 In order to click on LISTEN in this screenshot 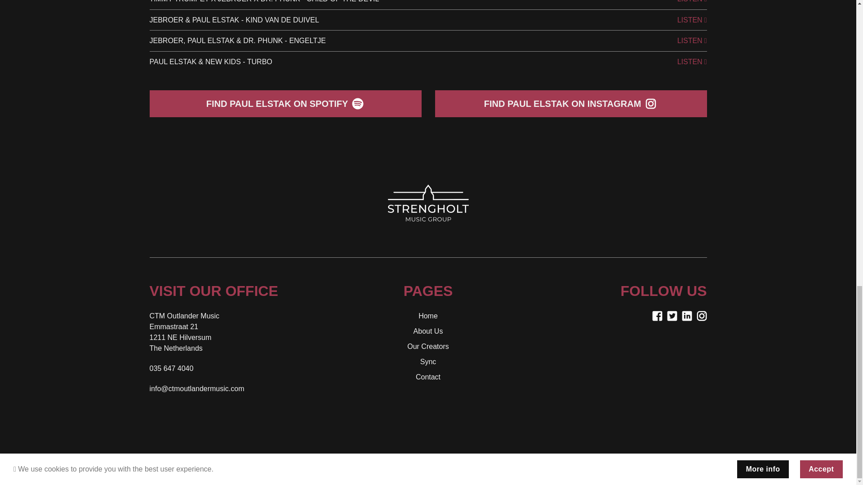, I will do `click(692, 20)`.